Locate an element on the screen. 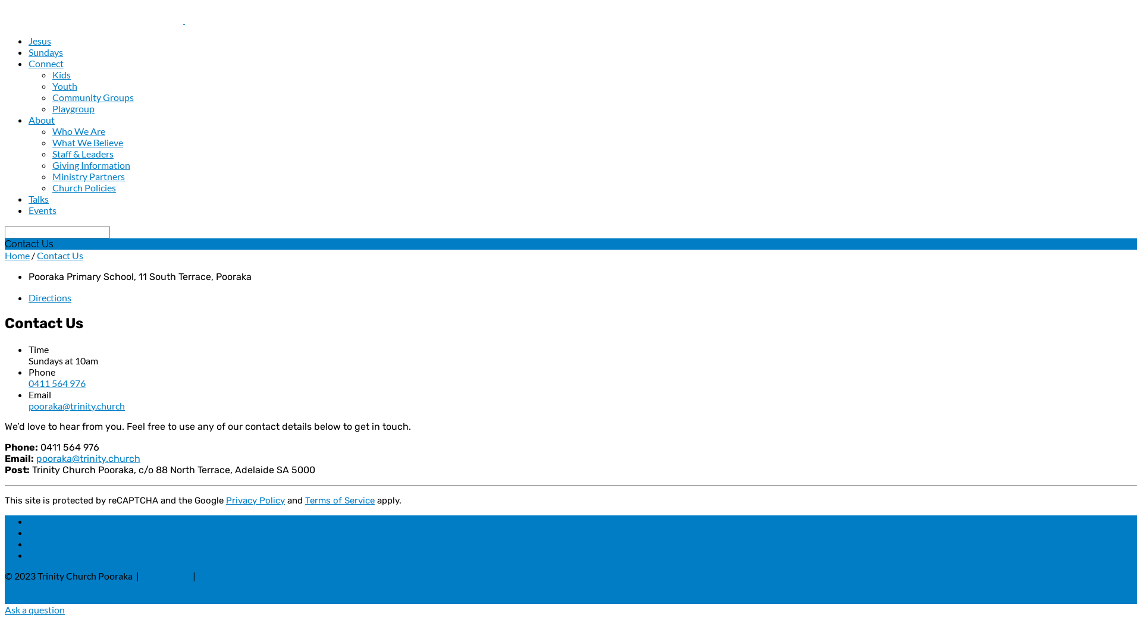  Community Groups is located at coordinates (93, 97).